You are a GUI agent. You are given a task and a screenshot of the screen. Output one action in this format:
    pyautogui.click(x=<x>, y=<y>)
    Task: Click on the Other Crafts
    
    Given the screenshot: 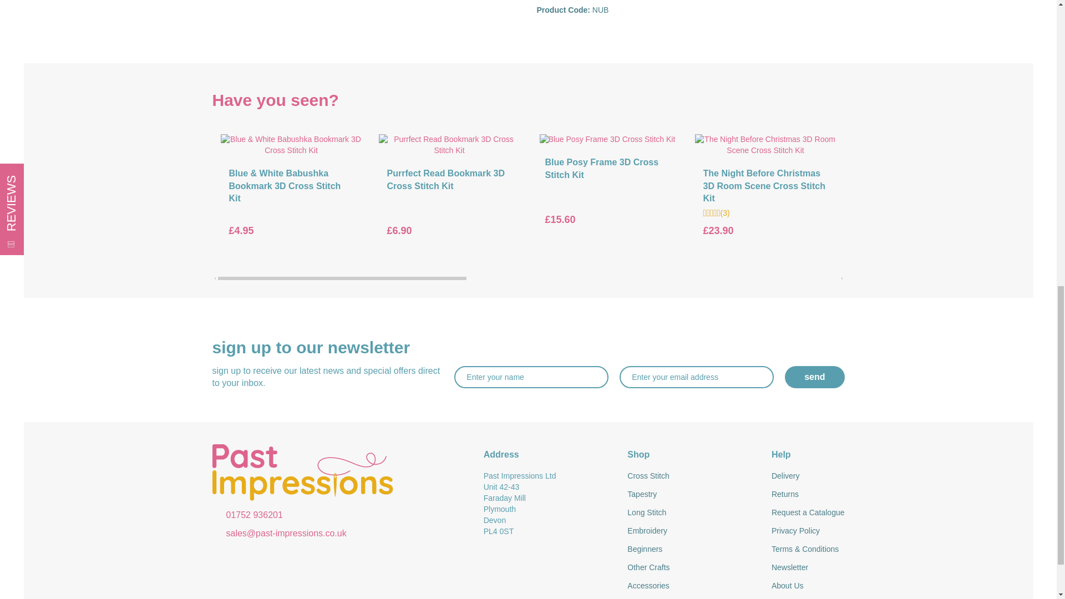 What is the action you would take?
    pyautogui.click(x=691, y=568)
    